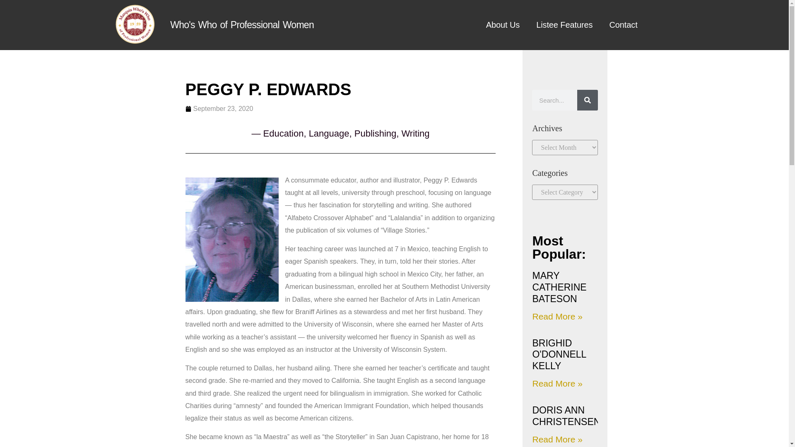 Image resolution: width=795 pixels, height=447 pixels. I want to click on Contact, so click(623, 25).